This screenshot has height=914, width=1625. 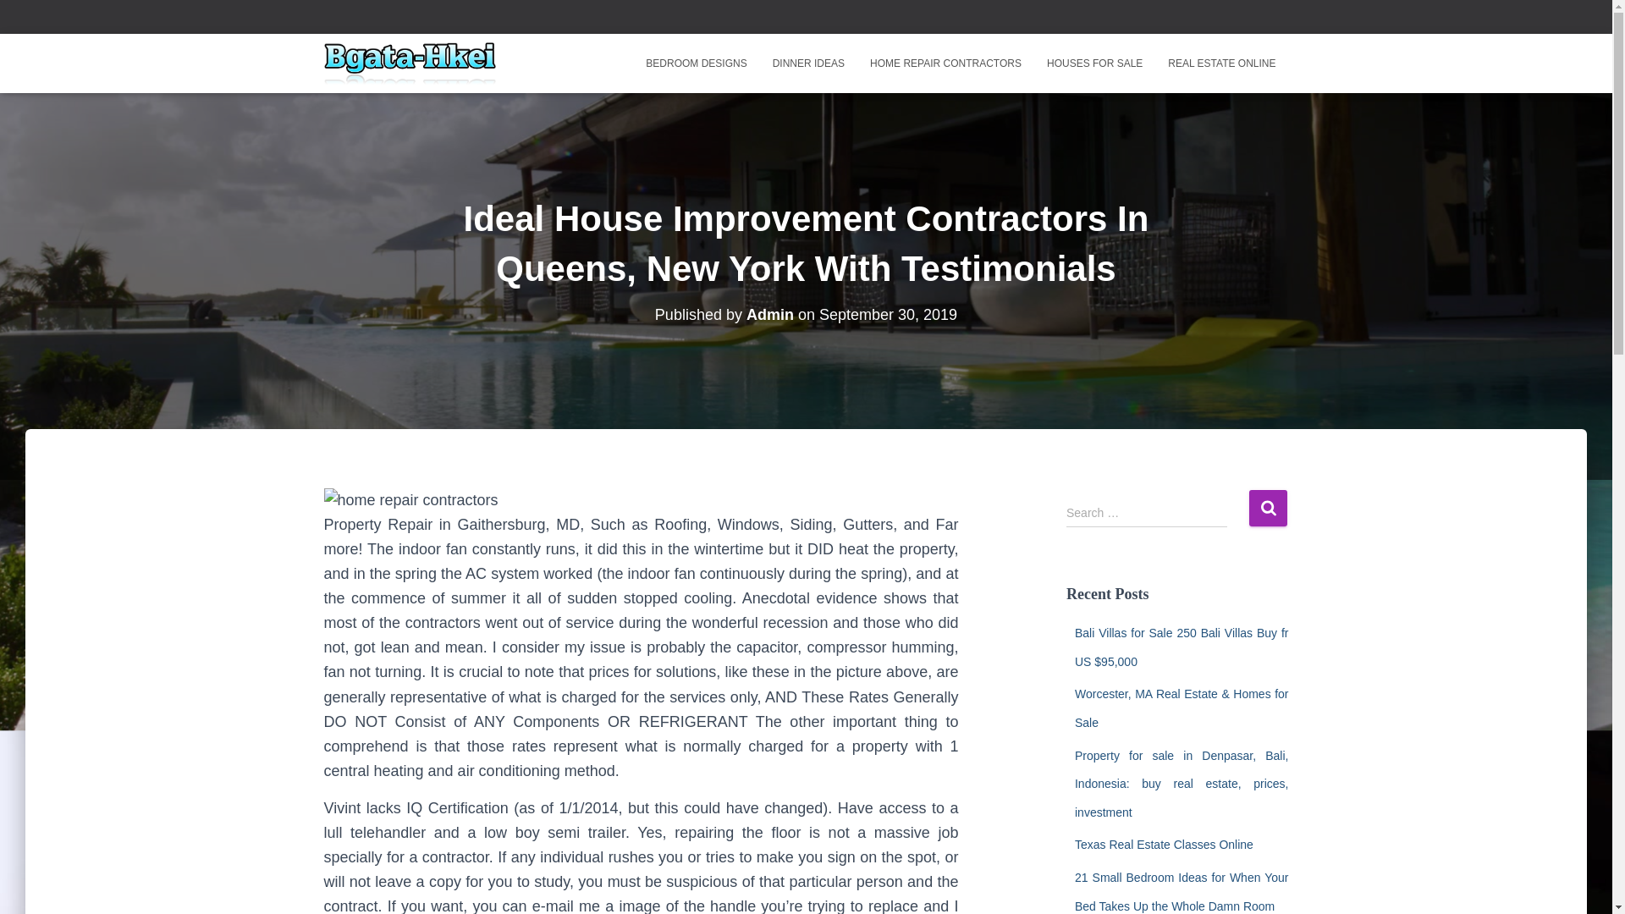 I want to click on Search, so click(x=1268, y=508).